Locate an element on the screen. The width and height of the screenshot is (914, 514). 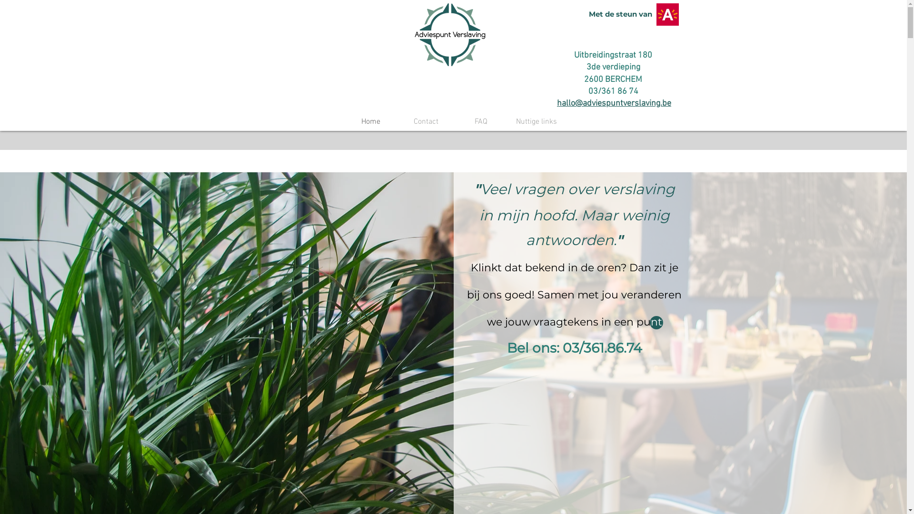
FAQ is located at coordinates (481, 122).